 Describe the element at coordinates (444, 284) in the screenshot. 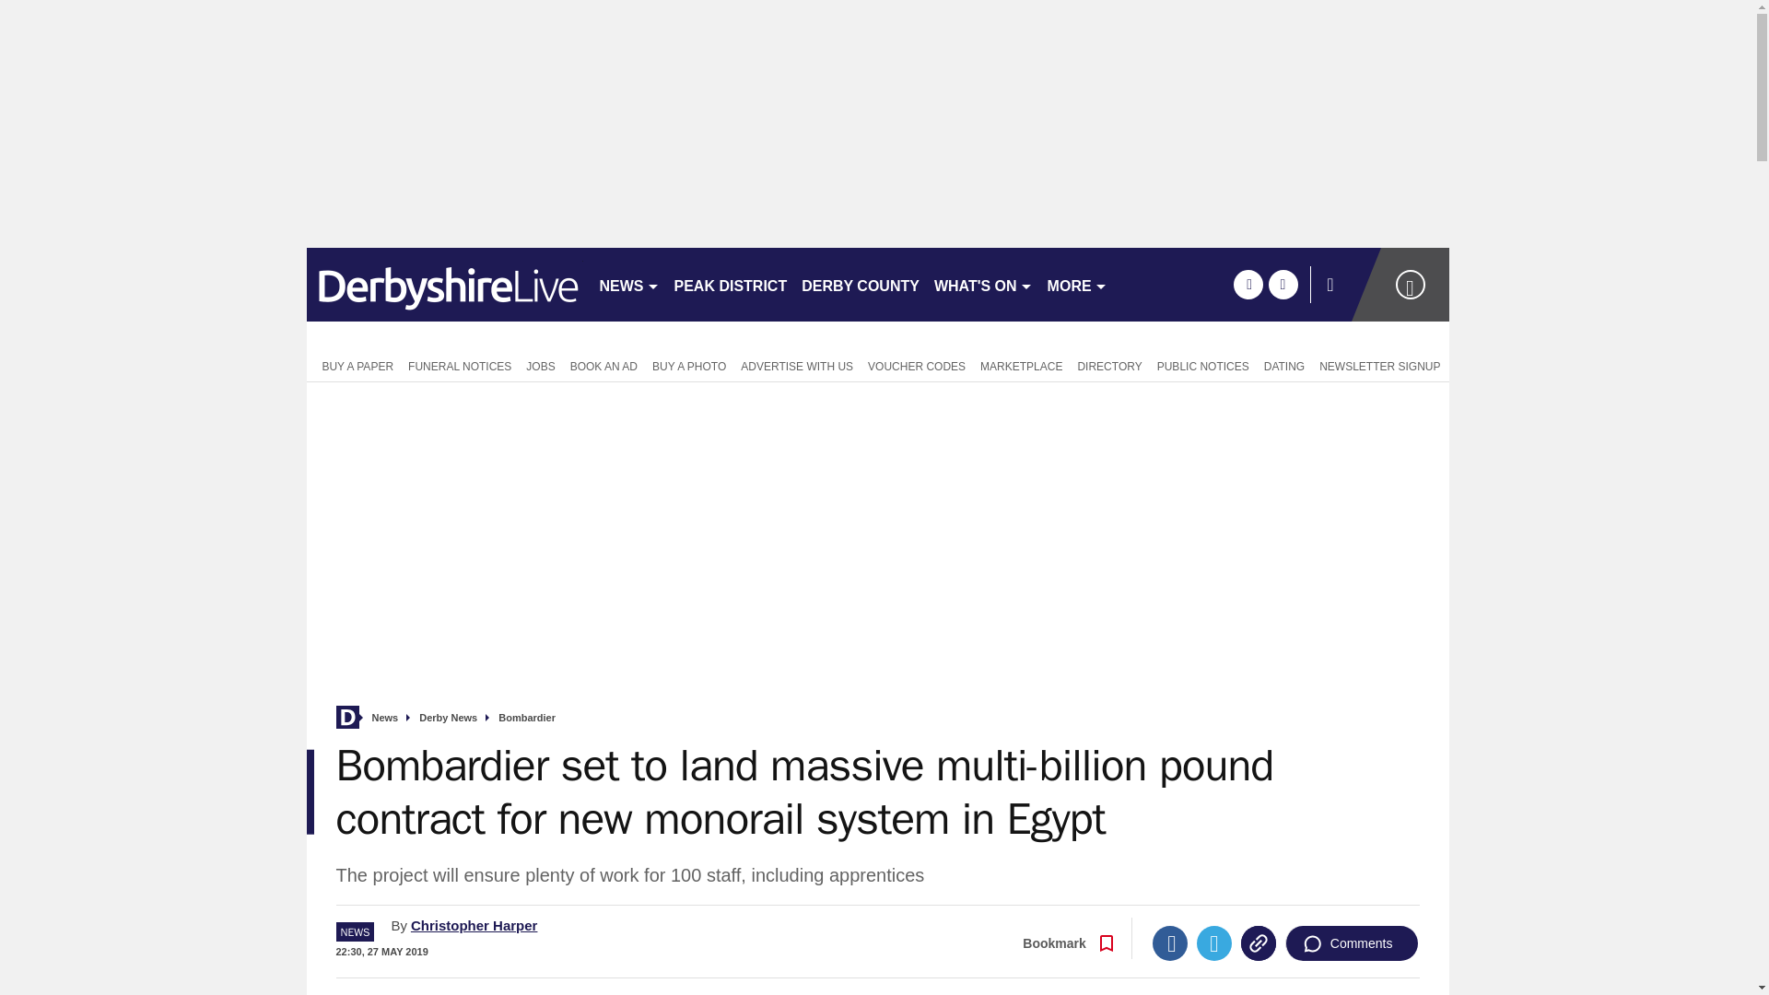

I see `derbytelegraph` at that location.